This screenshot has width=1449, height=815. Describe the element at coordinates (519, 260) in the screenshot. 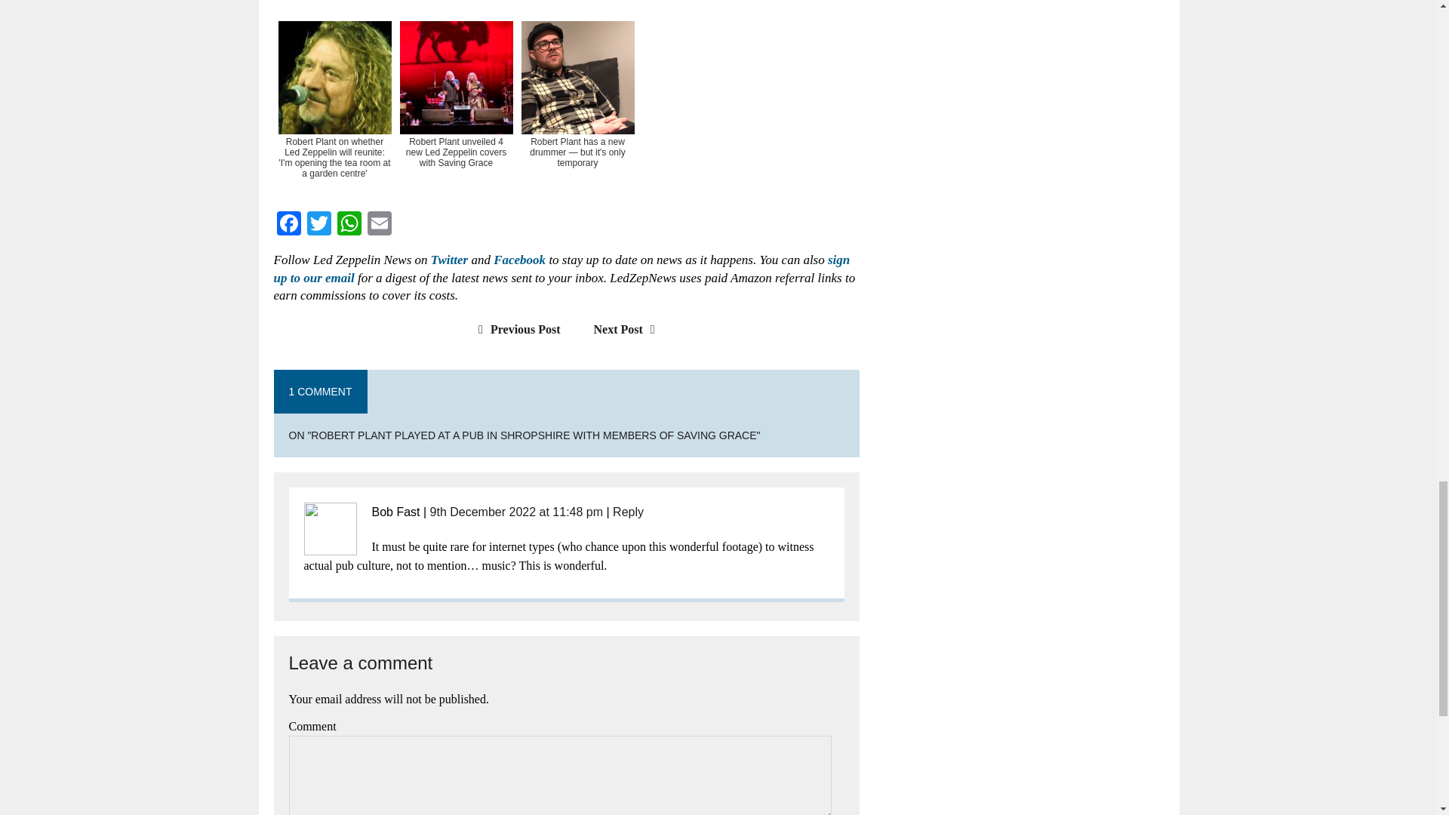

I see `Facebook` at that location.